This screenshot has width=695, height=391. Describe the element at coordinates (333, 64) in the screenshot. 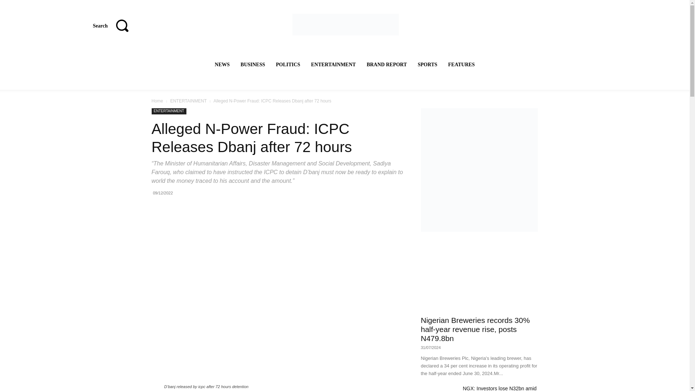

I see `ENTERTAINMENT` at that location.